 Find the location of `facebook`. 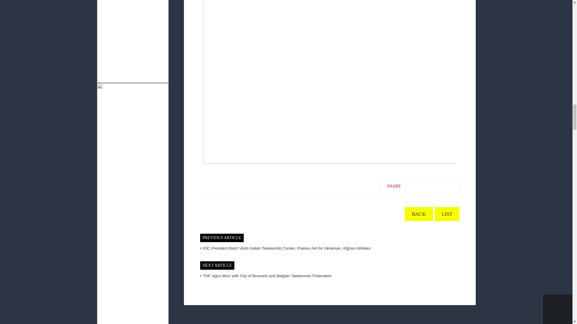

facebook is located at coordinates (410, 186).